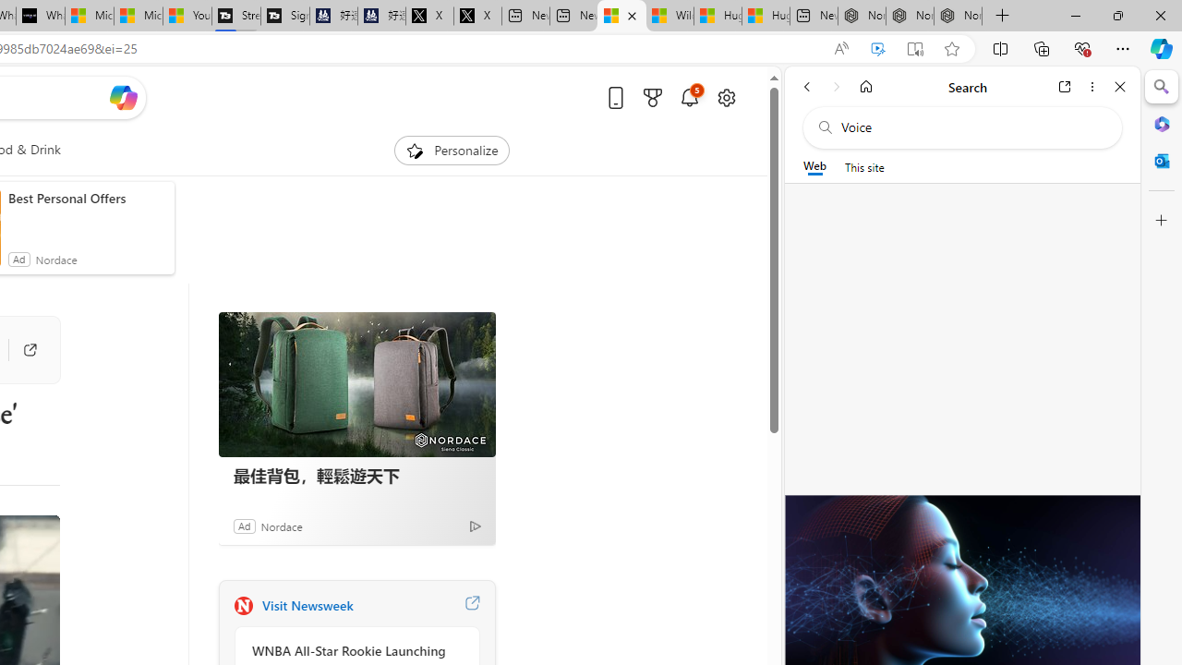 This screenshot has height=665, width=1182. I want to click on Open link in new tab, so click(1065, 87).